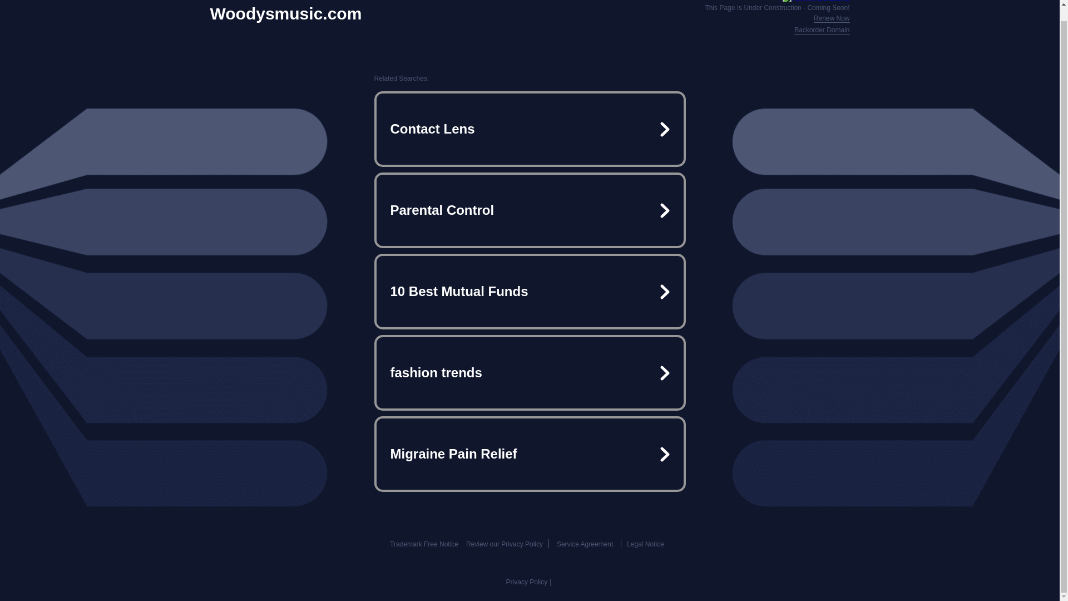 The width and height of the screenshot is (1068, 601). Describe the element at coordinates (530, 210) in the screenshot. I see `Parental Control` at that location.